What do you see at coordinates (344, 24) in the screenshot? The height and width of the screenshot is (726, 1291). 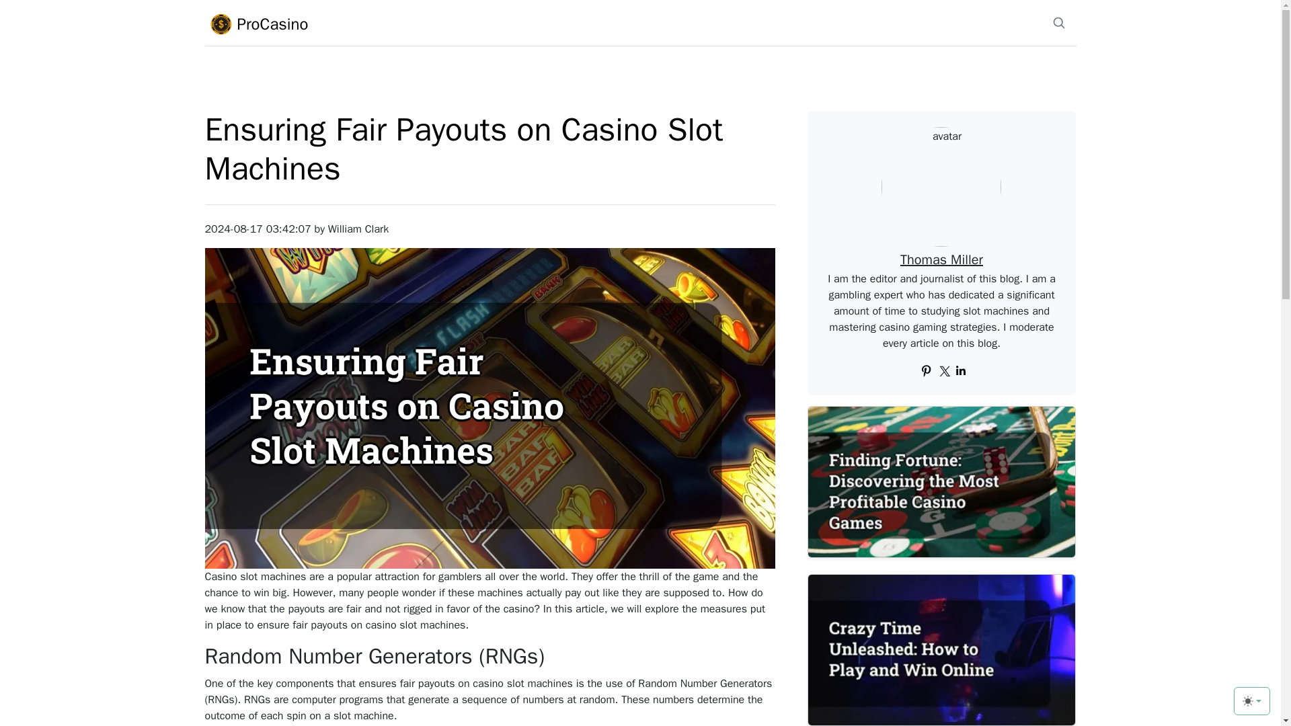 I see `ProCasino` at bounding box center [344, 24].